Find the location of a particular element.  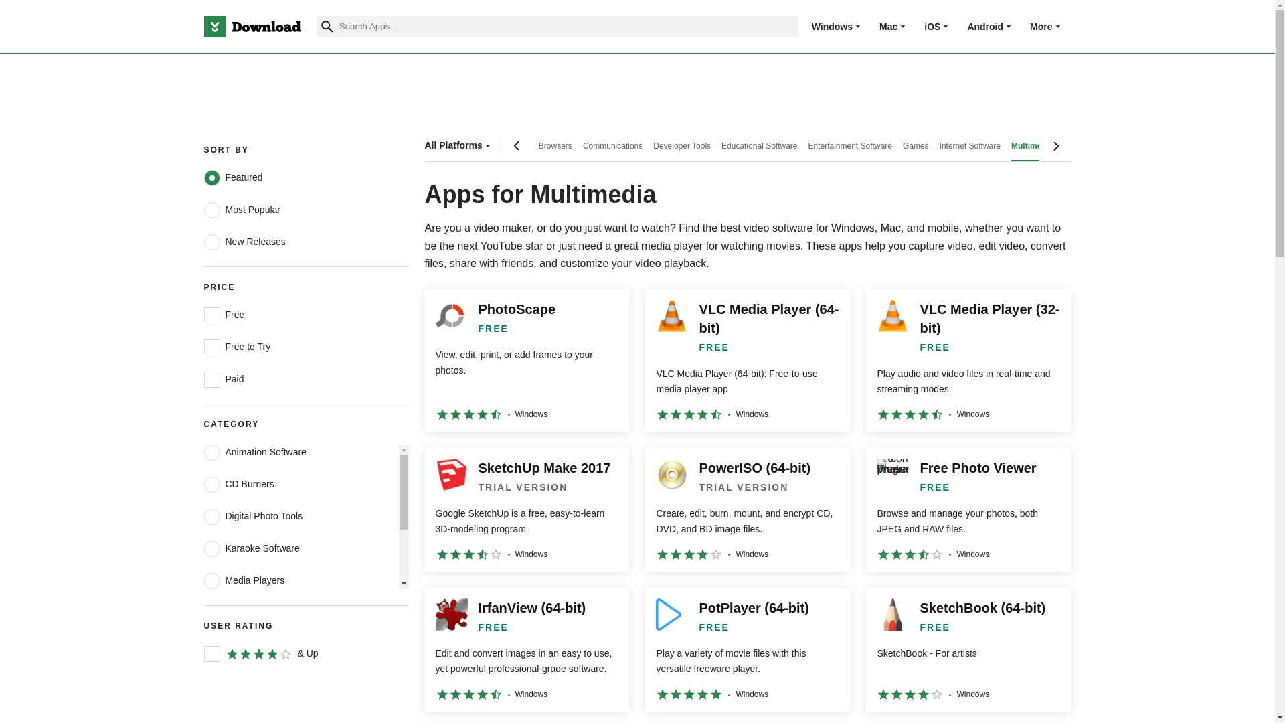

audio-karaoke is located at coordinates (211, 548).